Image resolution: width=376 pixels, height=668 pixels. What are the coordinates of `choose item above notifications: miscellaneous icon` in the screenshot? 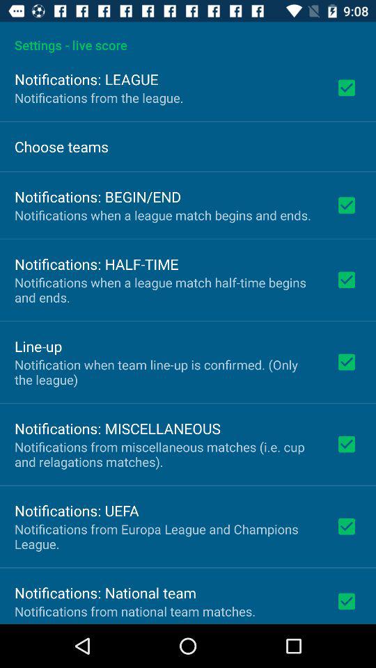 It's located at (166, 372).